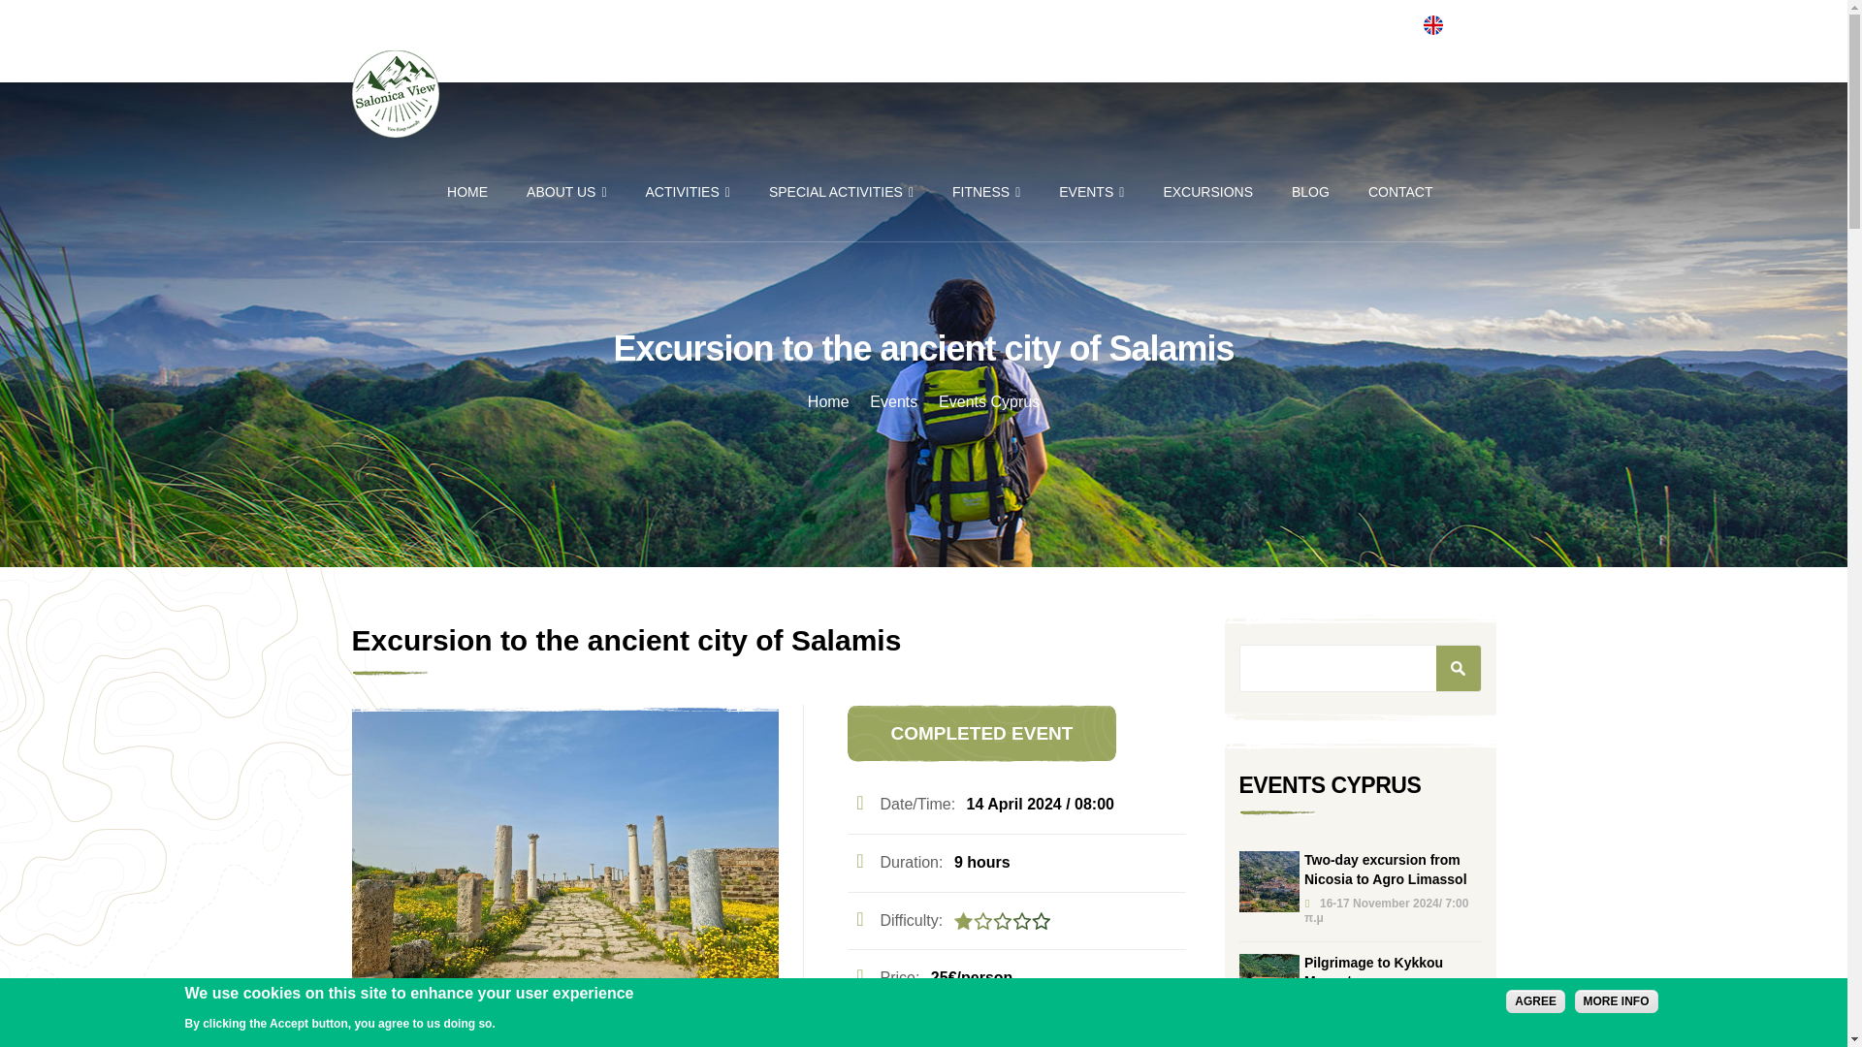  I want to click on Excursion to the ancient city of Salamis , so click(564, 846).